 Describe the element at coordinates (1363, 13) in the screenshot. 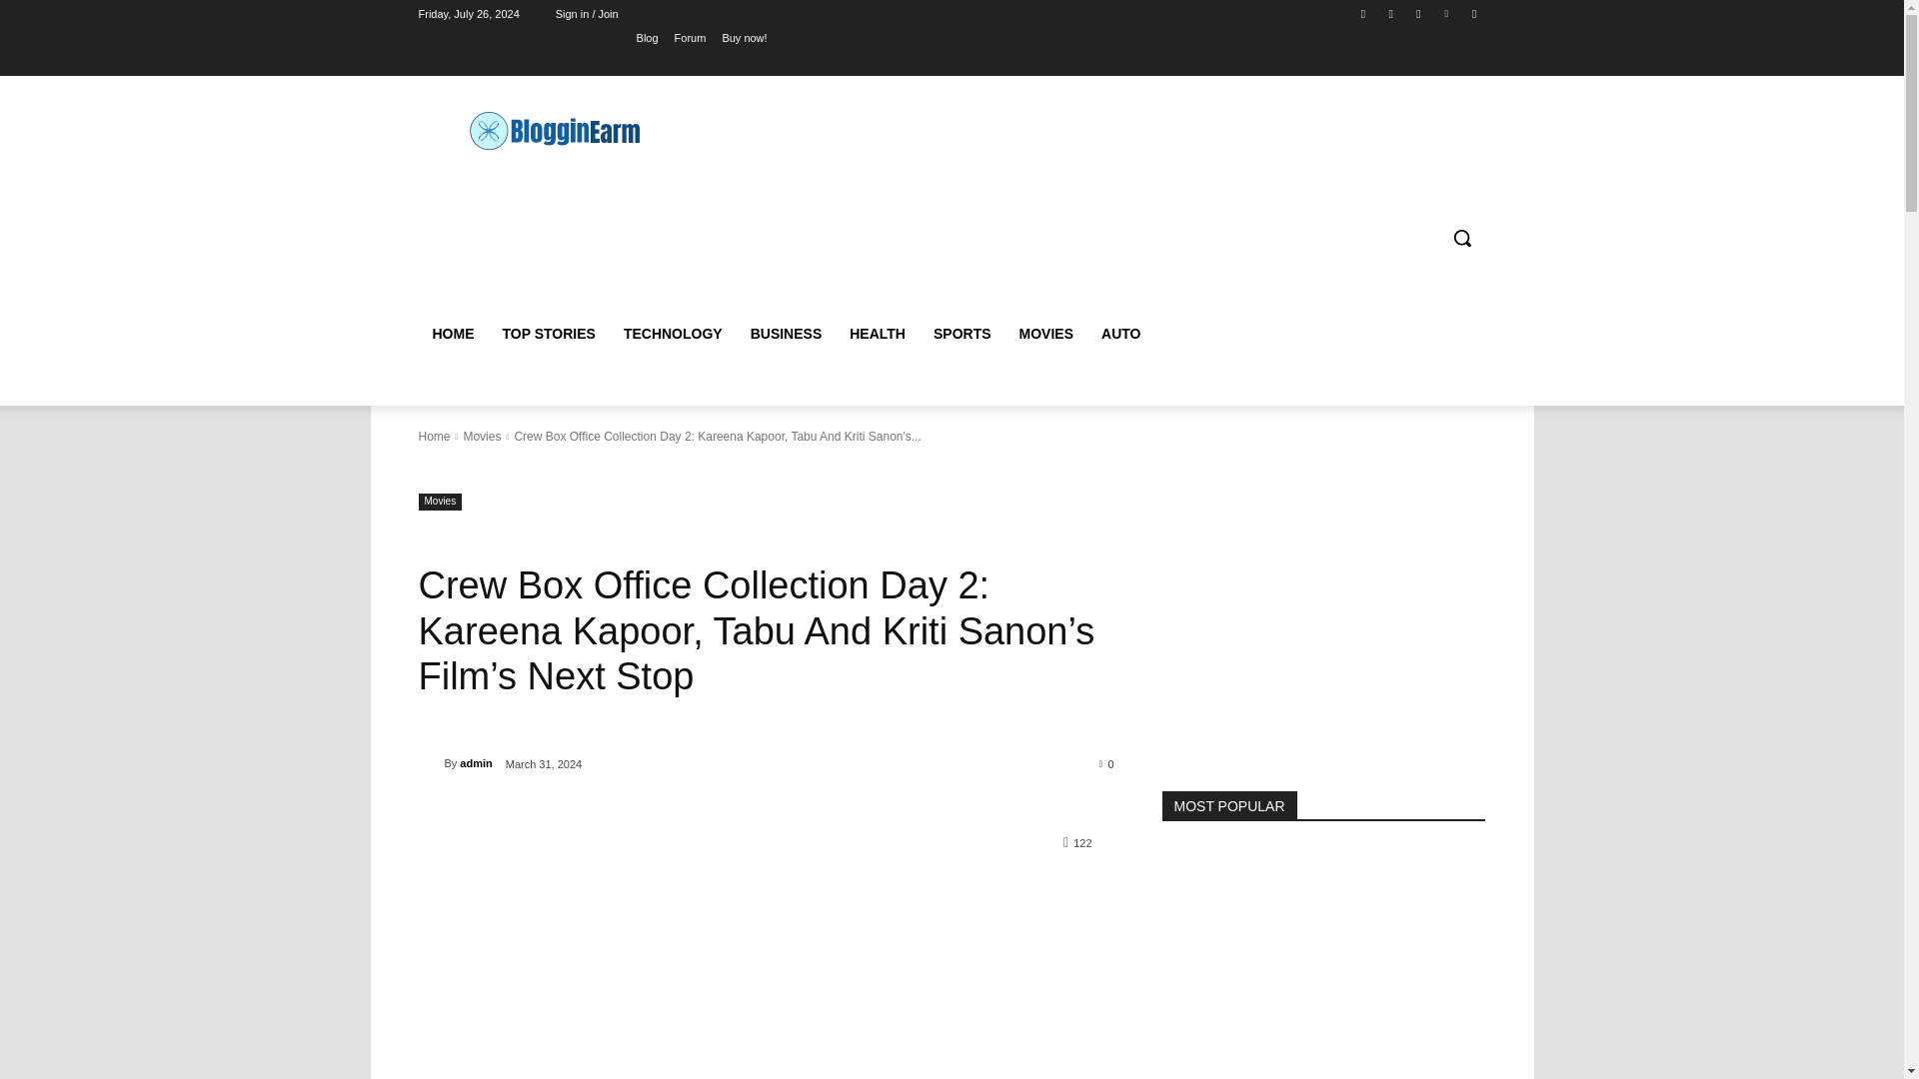

I see `Facebook` at that location.